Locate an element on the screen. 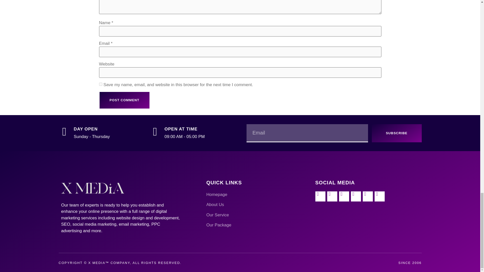  Homepage is located at coordinates (258, 195).